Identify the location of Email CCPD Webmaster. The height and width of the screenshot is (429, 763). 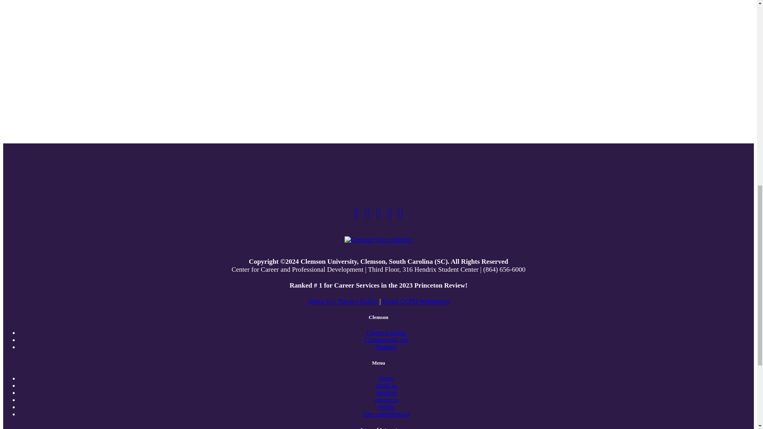
(416, 301).